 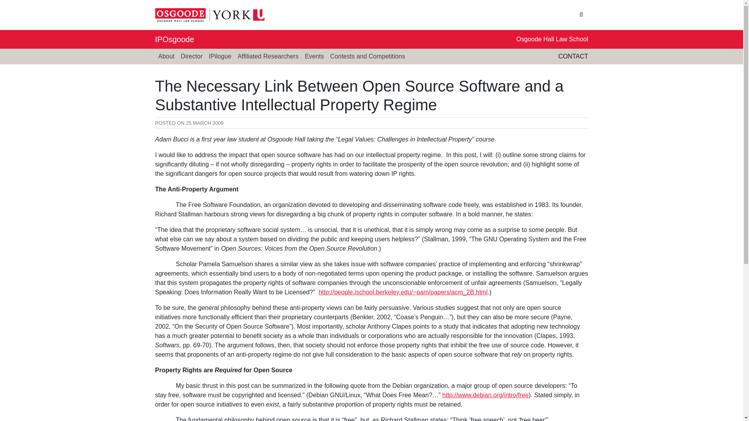 I want to click on Events, so click(x=314, y=57).